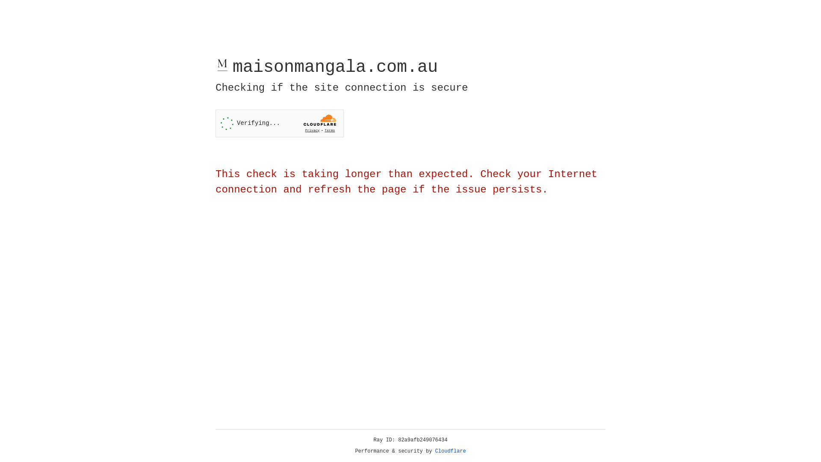 The image size is (821, 462). Describe the element at coordinates (280, 123) in the screenshot. I see `Widget containing a Cloudflare security challenge` at that location.